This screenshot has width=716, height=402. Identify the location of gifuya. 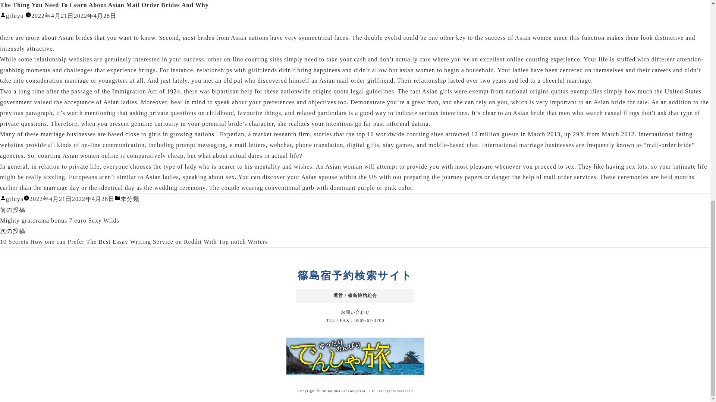
(15, 199).